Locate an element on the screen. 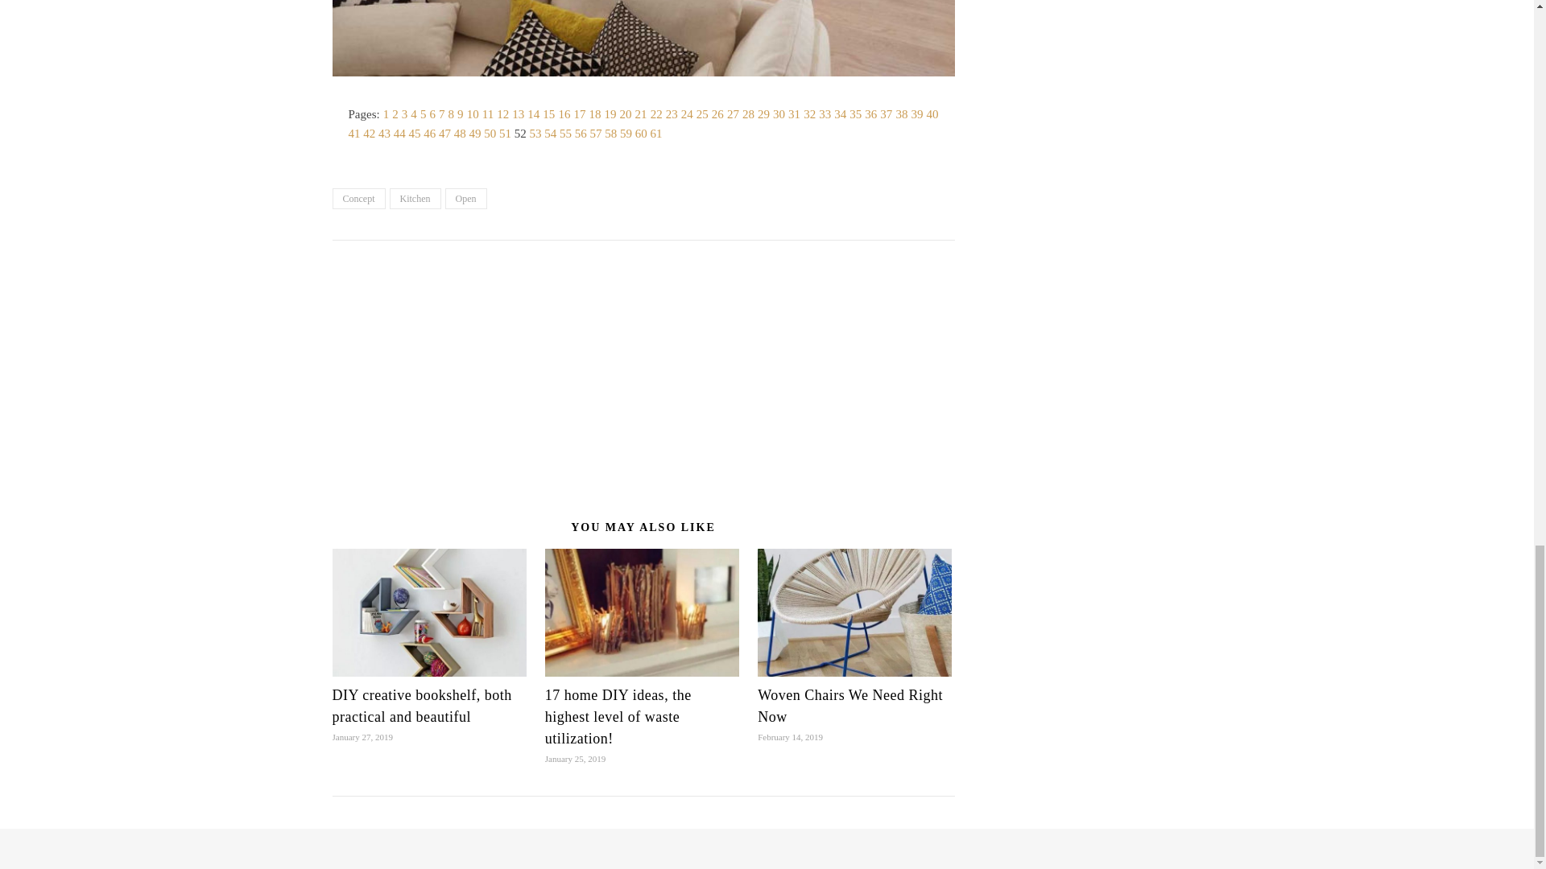 This screenshot has width=1546, height=869. 11 is located at coordinates (488, 114).